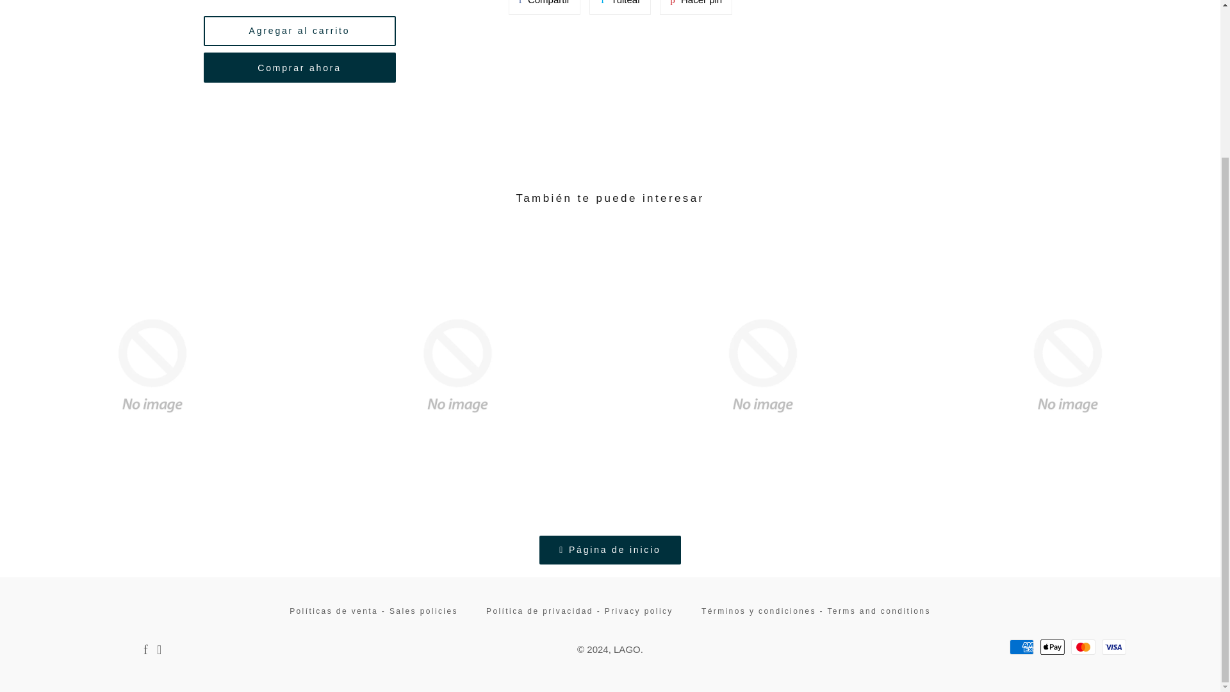  I want to click on Compartir en Facebook, so click(300, 67).